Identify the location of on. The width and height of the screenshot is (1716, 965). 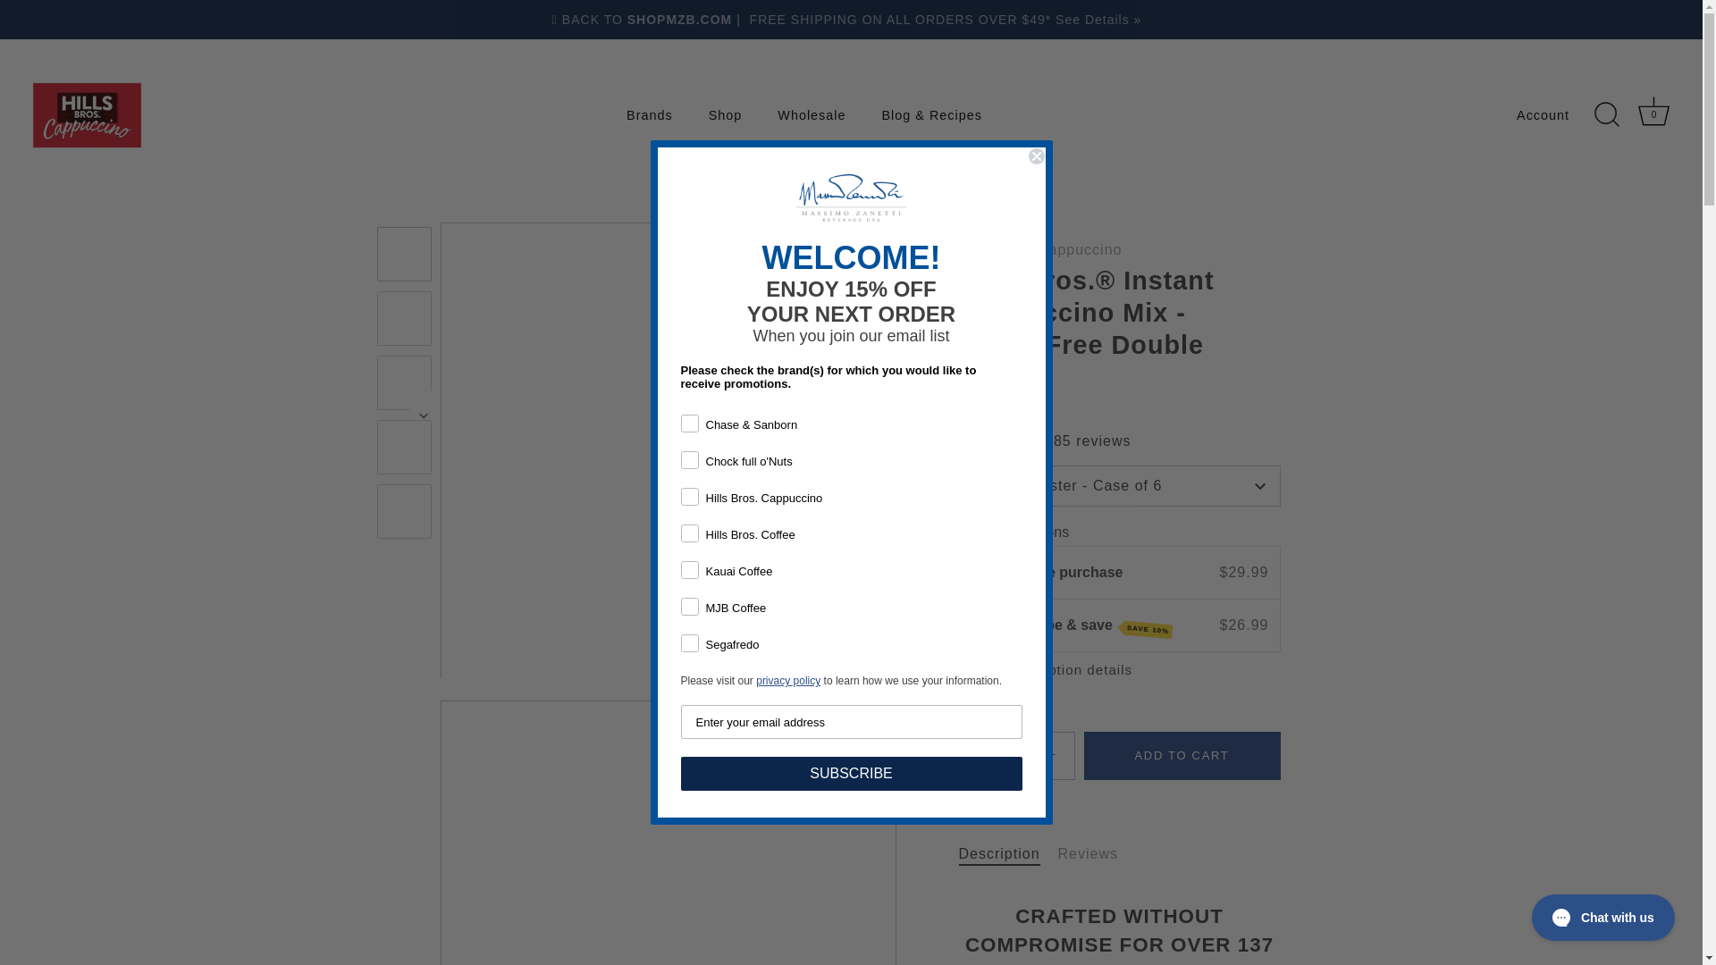
(1653, 111).